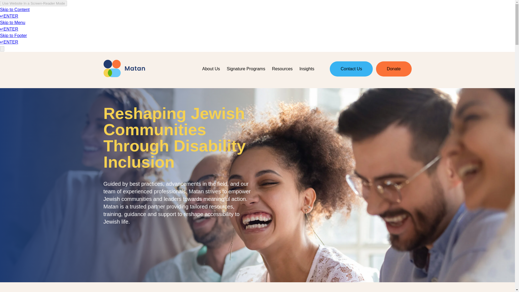  I want to click on Signature Programs, so click(245, 69).